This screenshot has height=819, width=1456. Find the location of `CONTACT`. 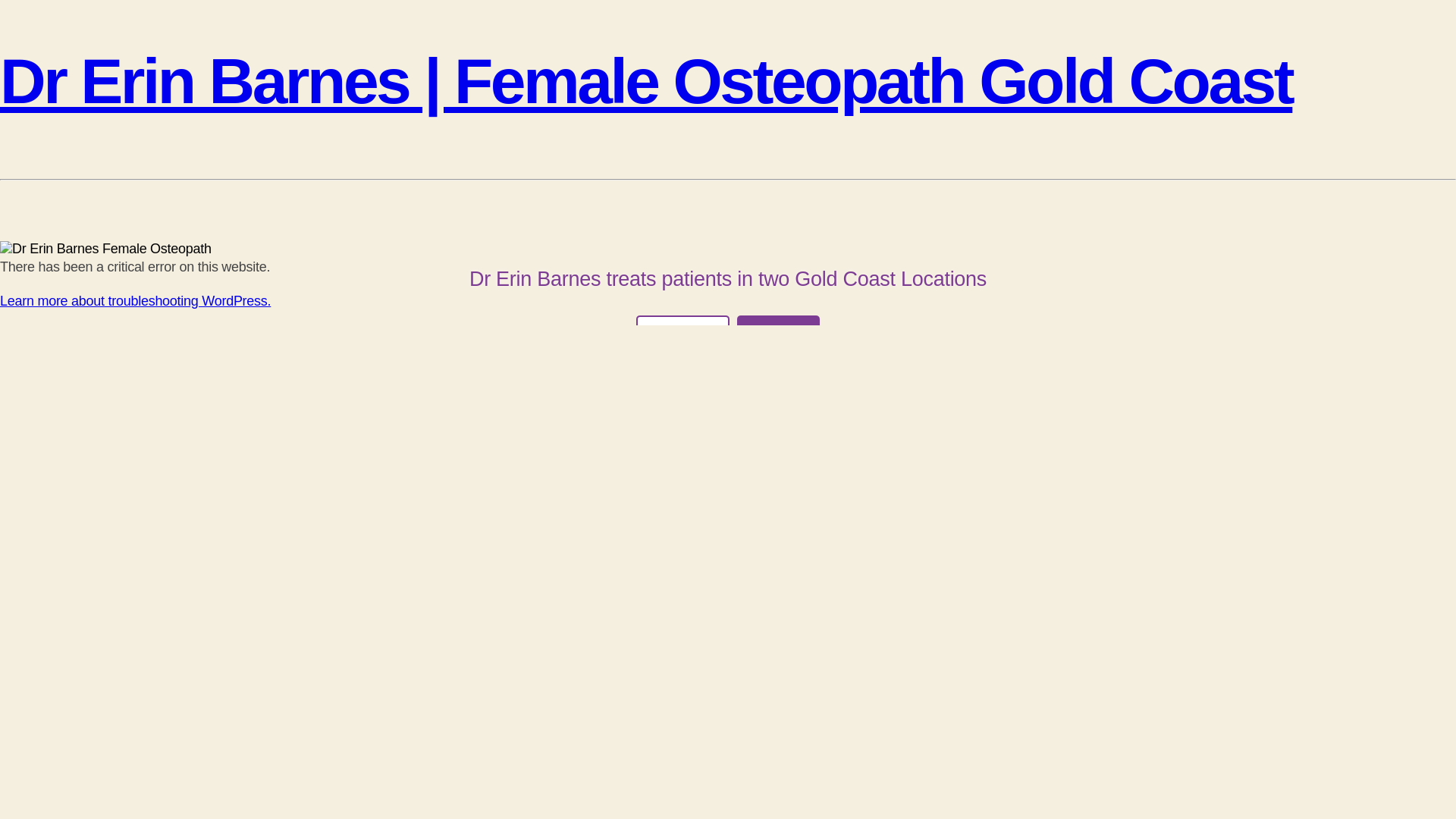

CONTACT is located at coordinates (778, 332).